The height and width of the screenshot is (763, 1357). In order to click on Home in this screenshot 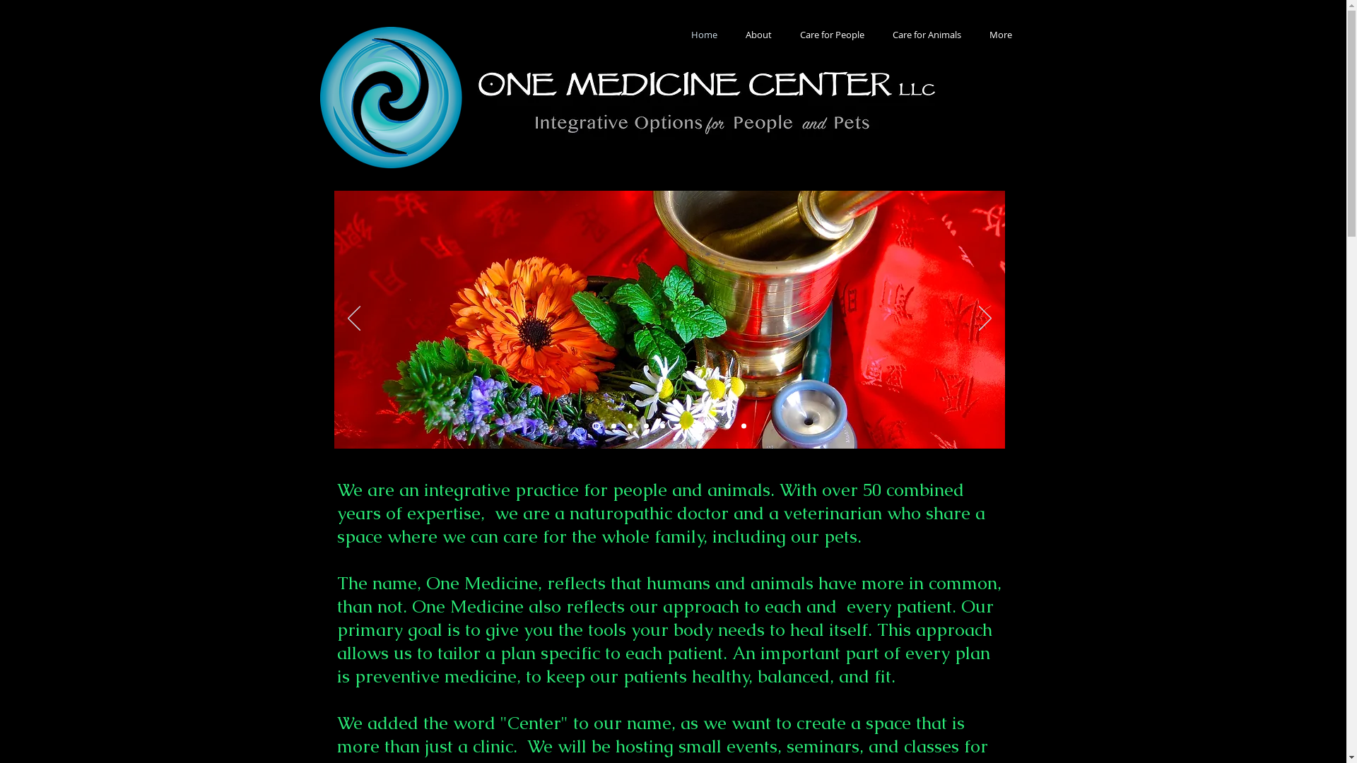, I will do `click(704, 35)`.